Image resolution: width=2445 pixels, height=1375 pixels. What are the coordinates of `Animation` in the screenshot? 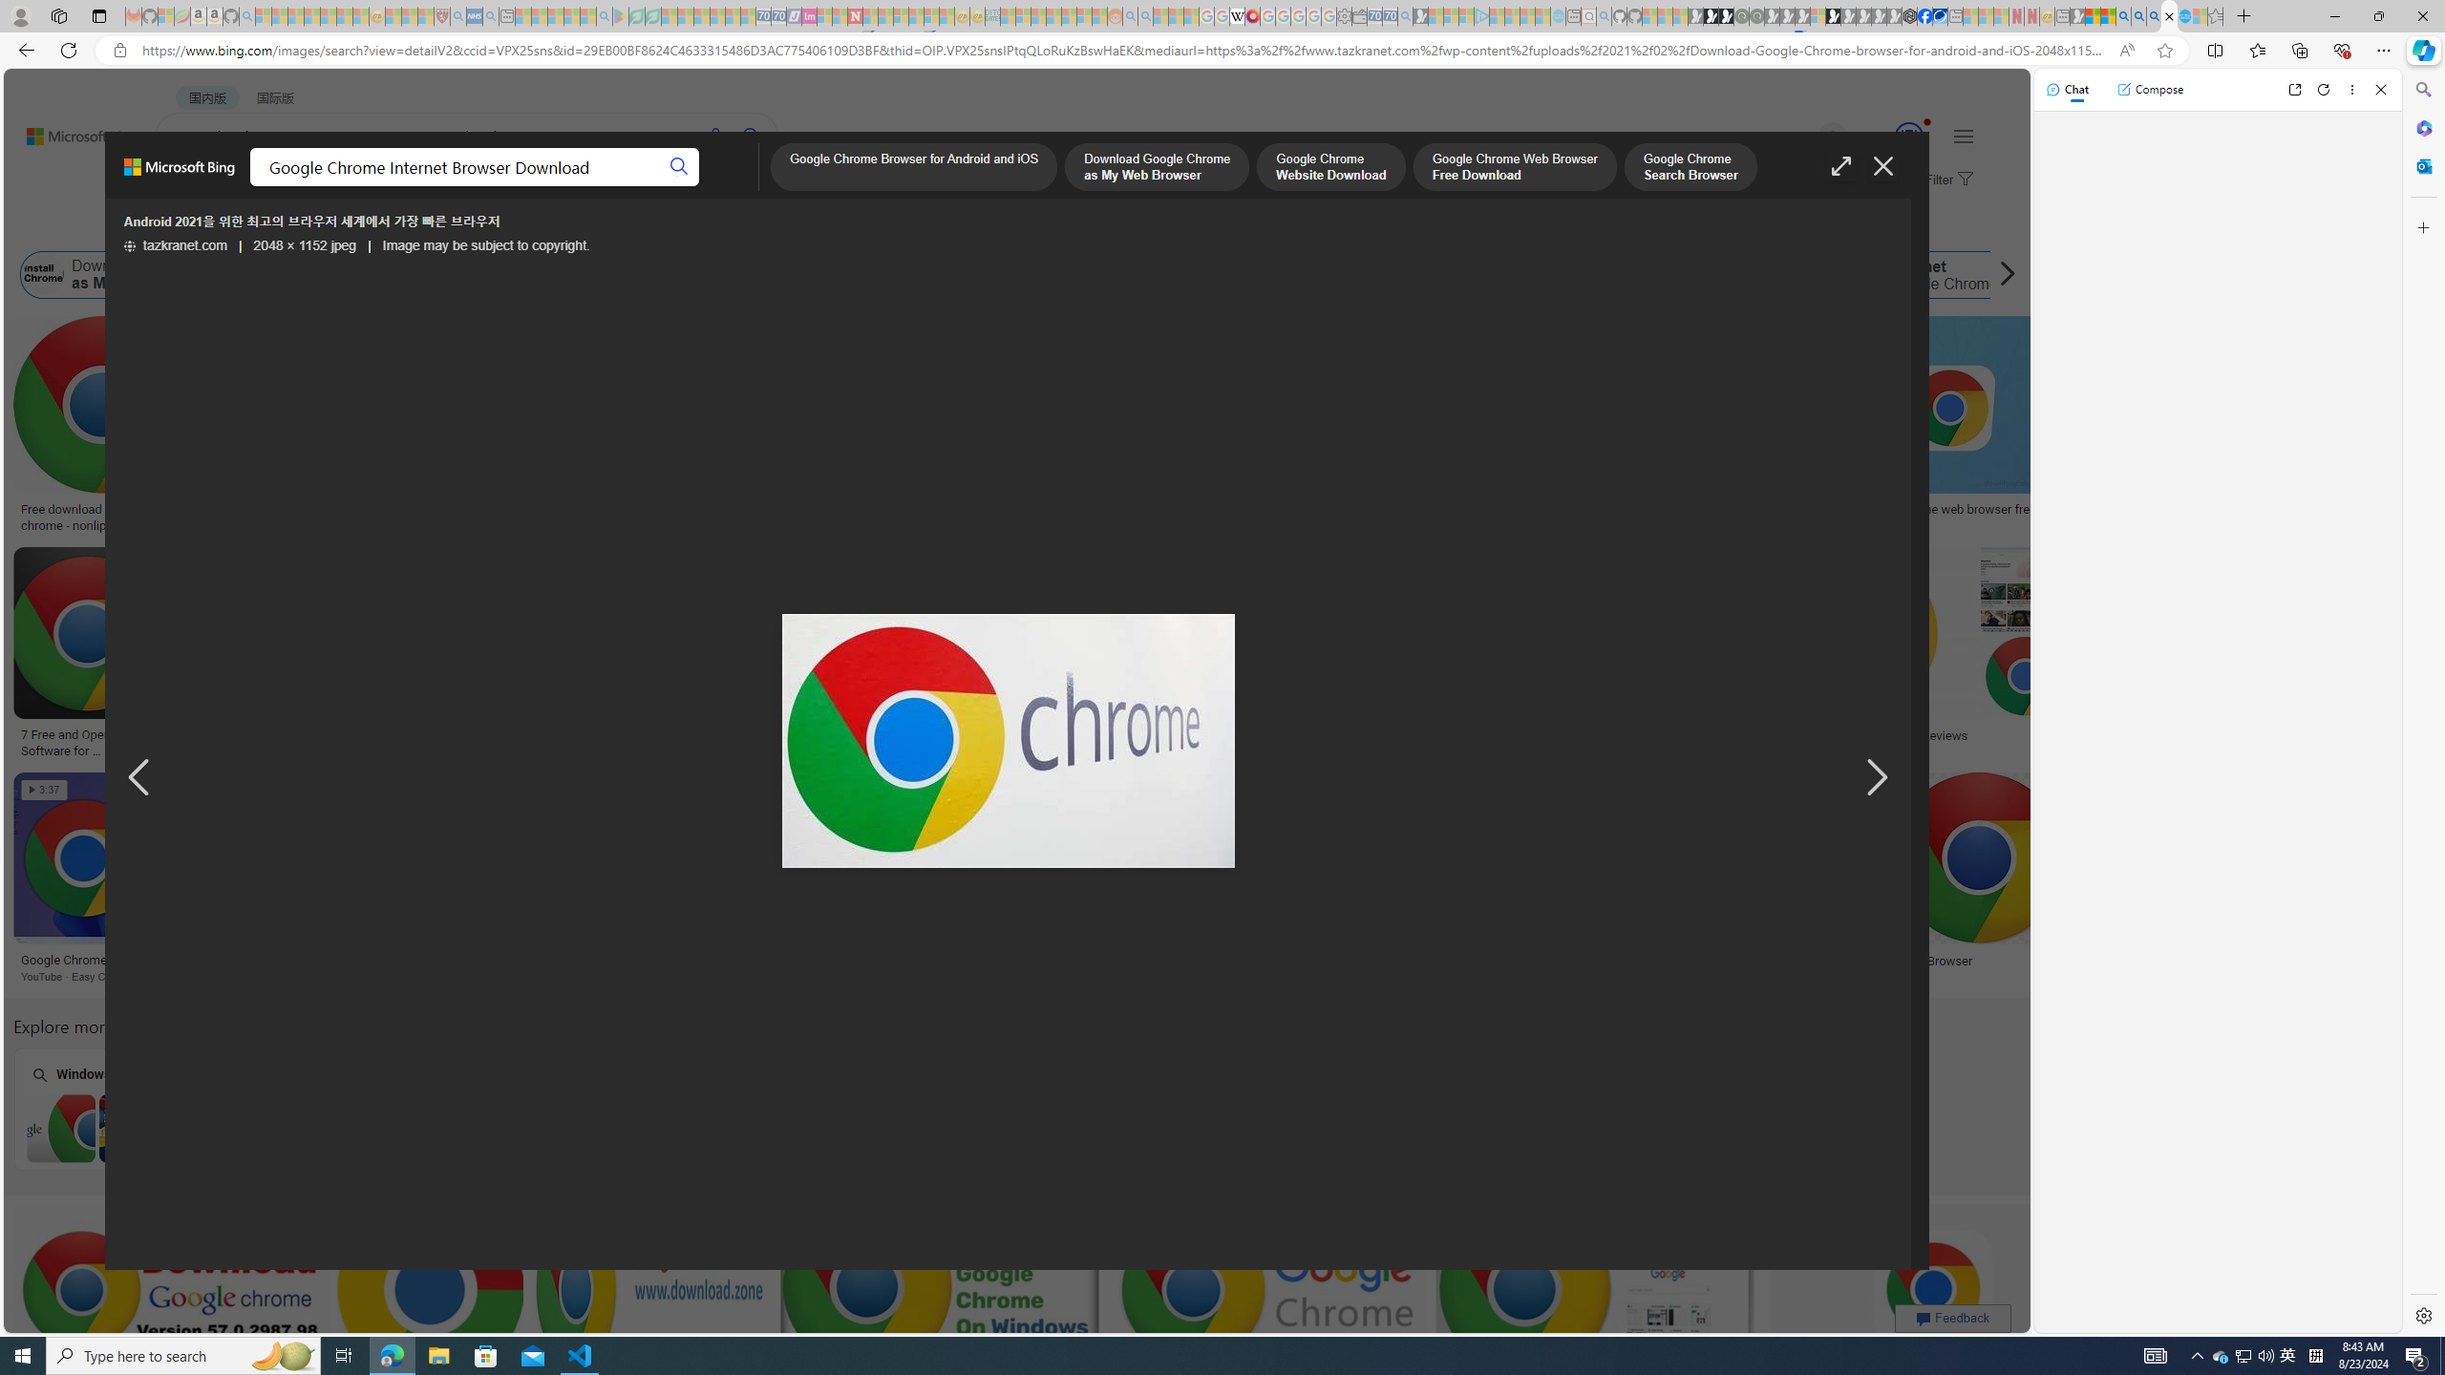 It's located at (1927, 122).